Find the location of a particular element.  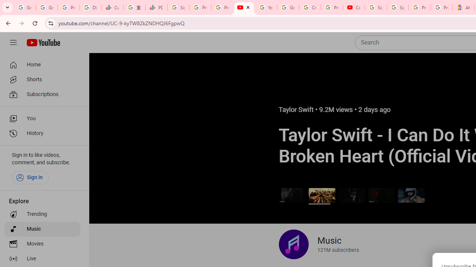

Music 121 million subscribers is located at coordinates (319, 244).